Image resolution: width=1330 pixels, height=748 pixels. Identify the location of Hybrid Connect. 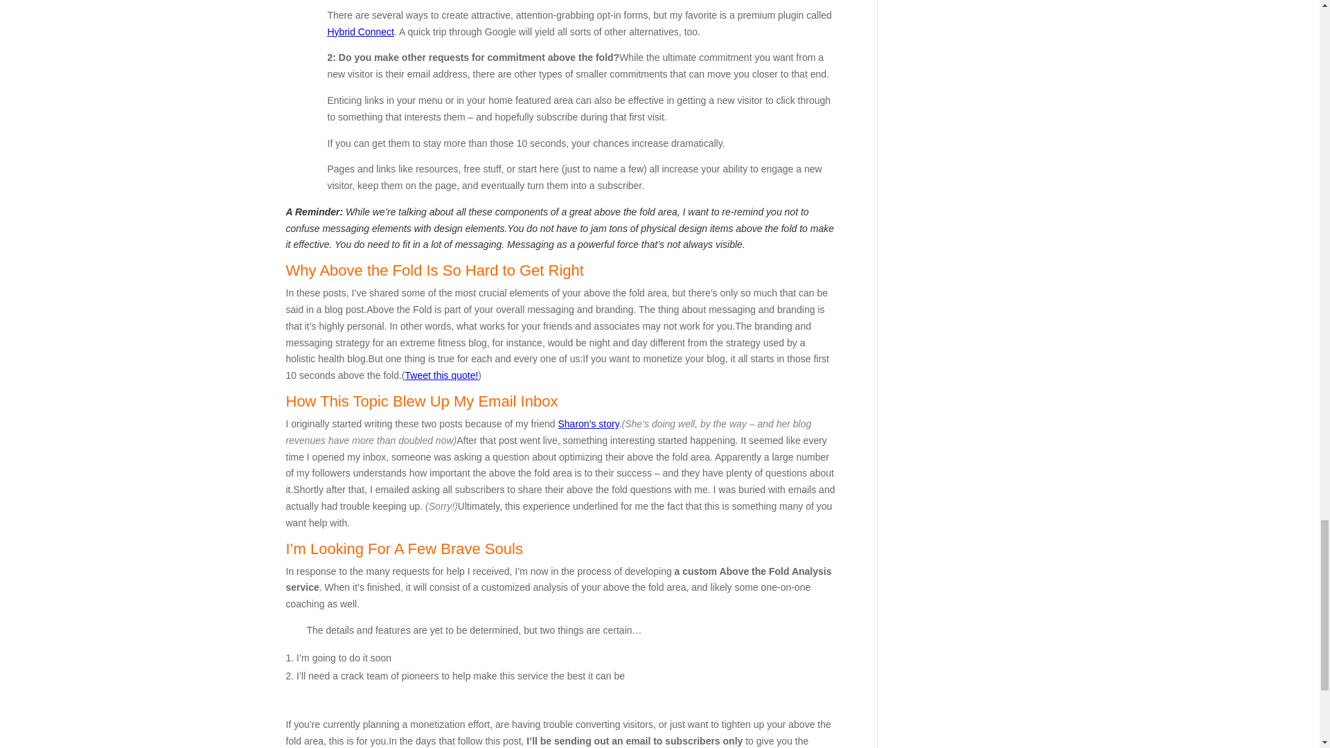
(360, 32).